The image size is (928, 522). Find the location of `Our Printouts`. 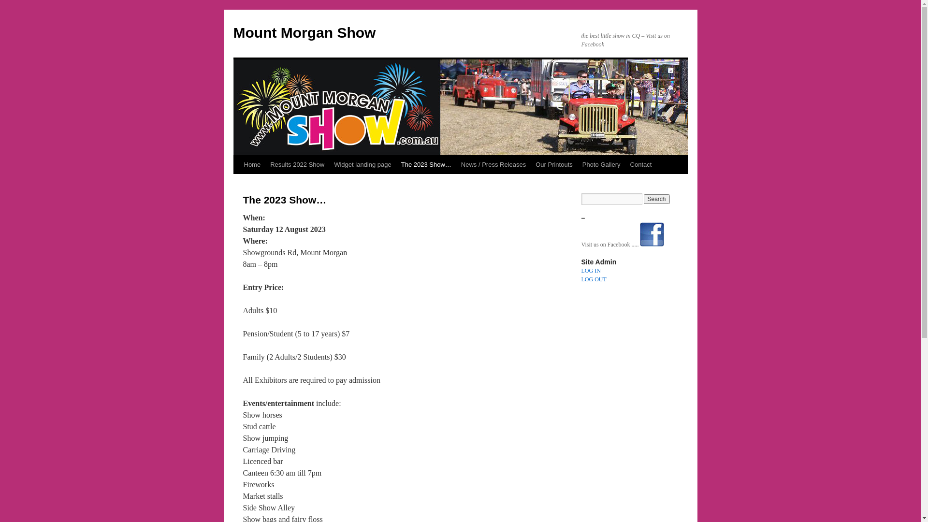

Our Printouts is located at coordinates (554, 165).